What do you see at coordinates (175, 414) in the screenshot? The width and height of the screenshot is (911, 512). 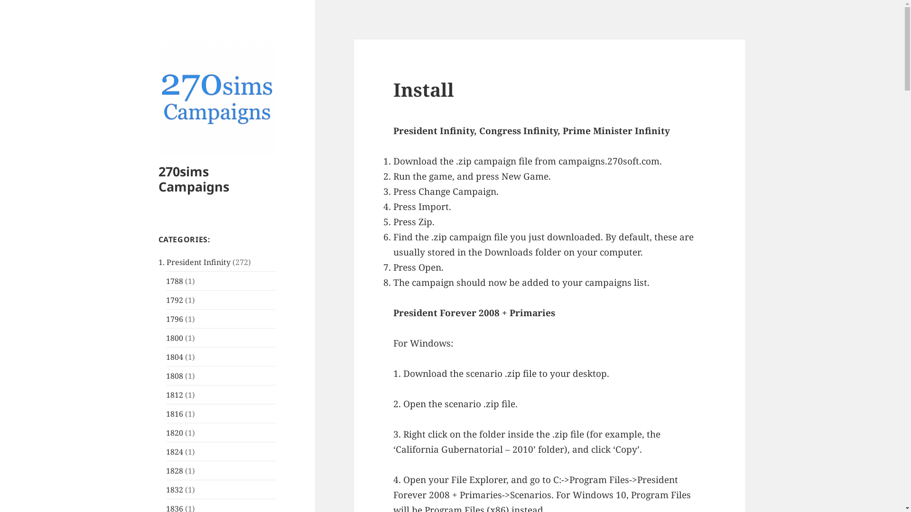 I see `1816` at bounding box center [175, 414].